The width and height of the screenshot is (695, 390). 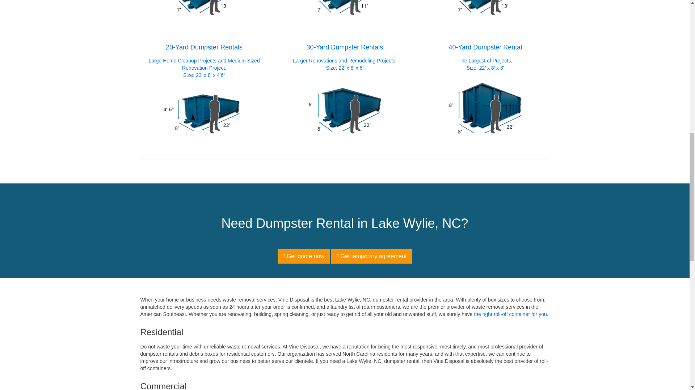 I want to click on Dumpster rental for clean concrete, so click(x=204, y=9).